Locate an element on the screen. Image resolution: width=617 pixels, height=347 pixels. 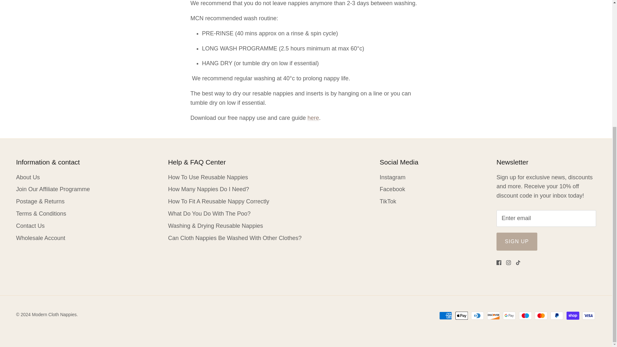
Shop Pay is located at coordinates (573, 316).